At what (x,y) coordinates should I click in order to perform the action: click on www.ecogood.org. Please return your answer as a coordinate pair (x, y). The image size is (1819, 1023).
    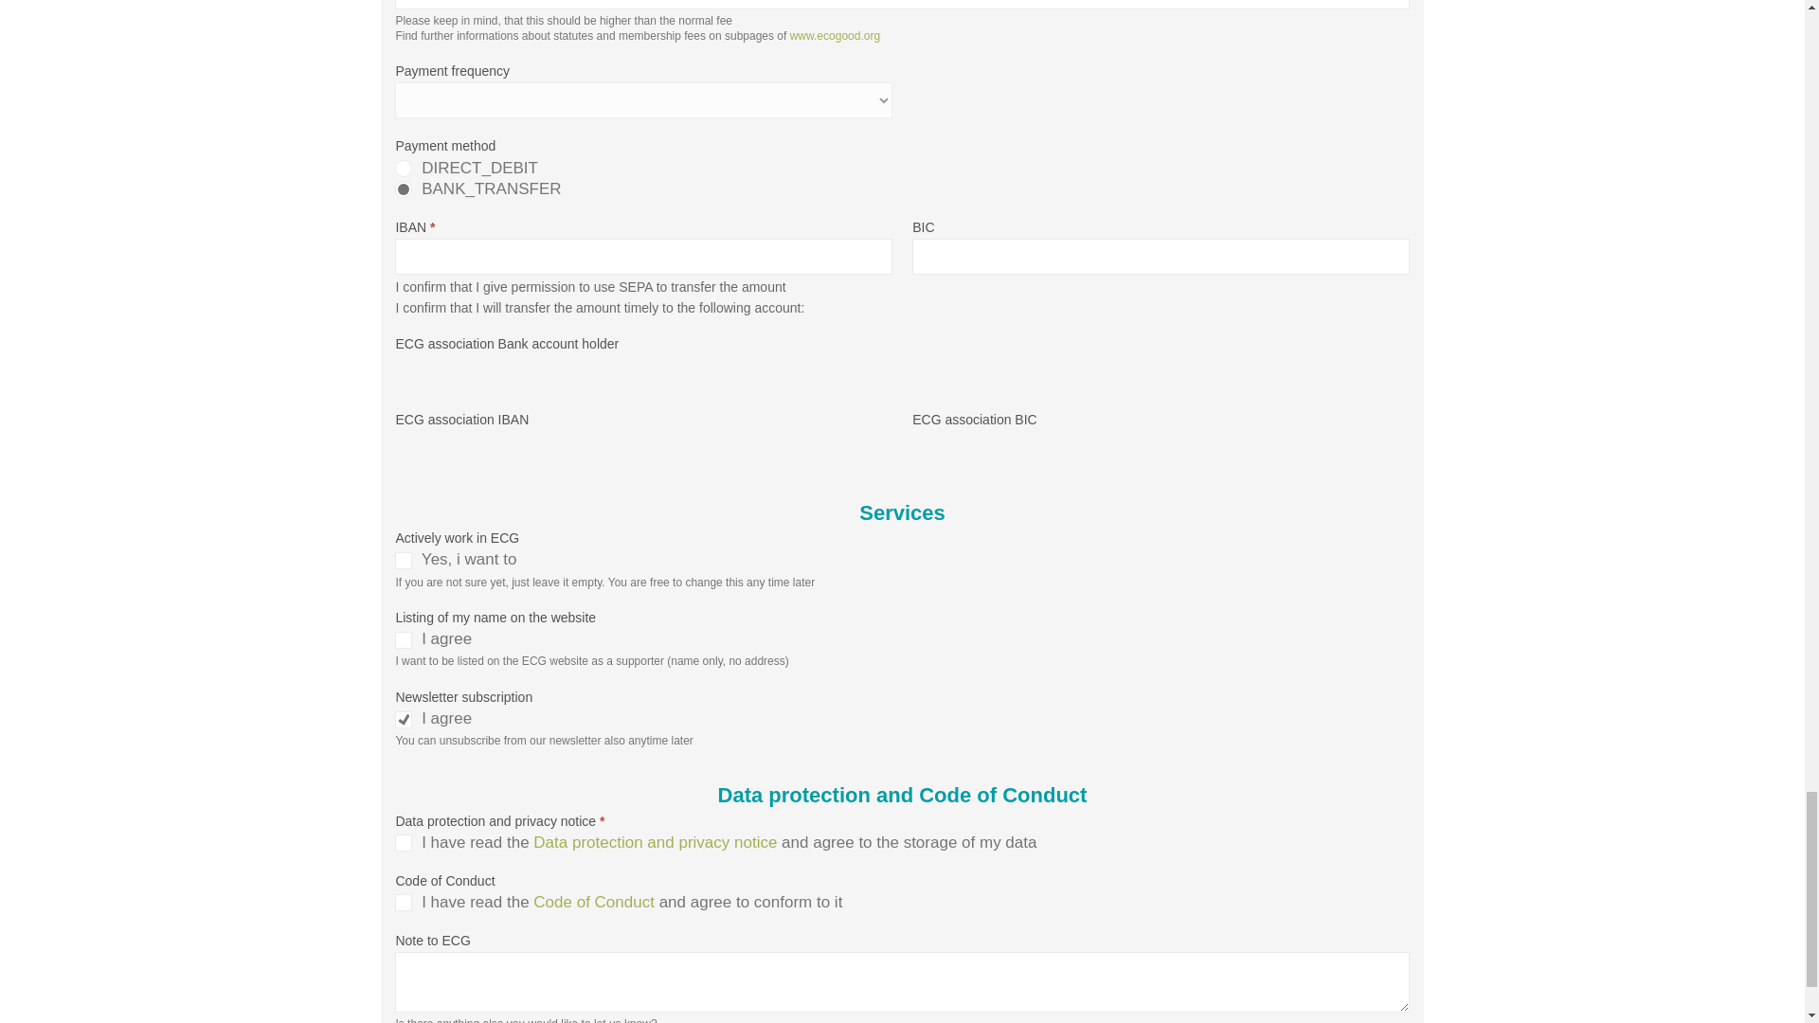
    Looking at the image, I should click on (835, 36).